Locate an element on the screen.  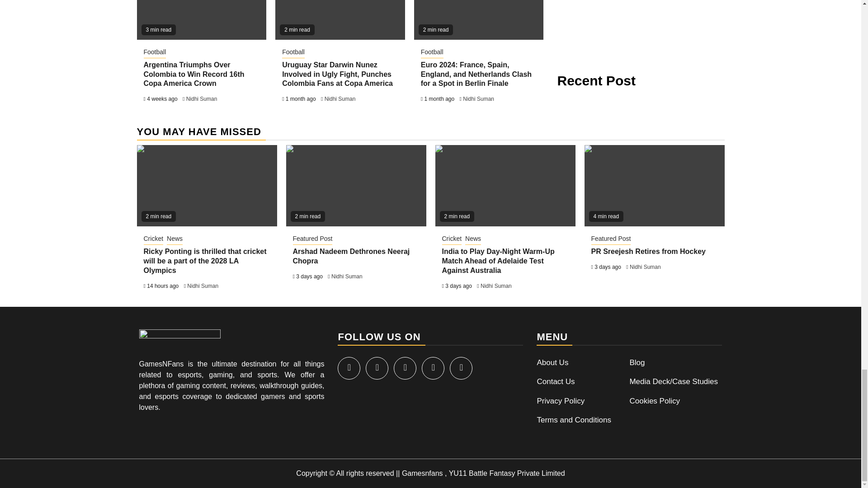
Football is located at coordinates (155, 52).